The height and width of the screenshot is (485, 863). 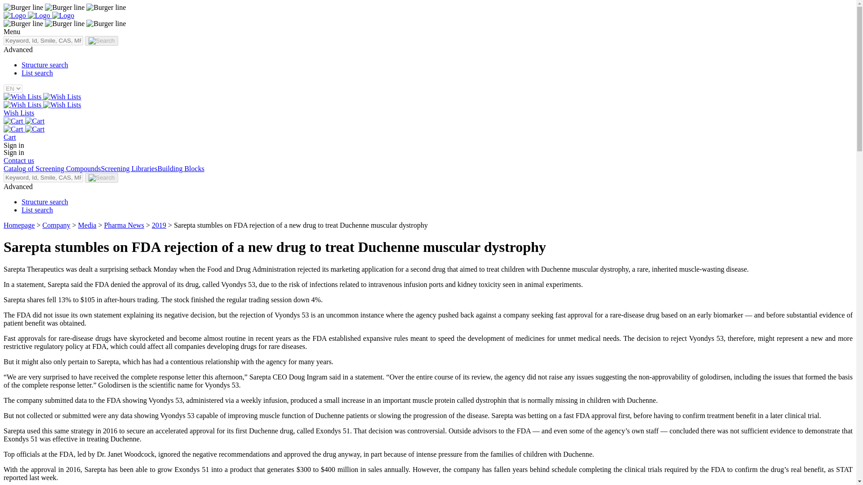 I want to click on ChemDiv. The chemistry of cures, so click(x=63, y=15).